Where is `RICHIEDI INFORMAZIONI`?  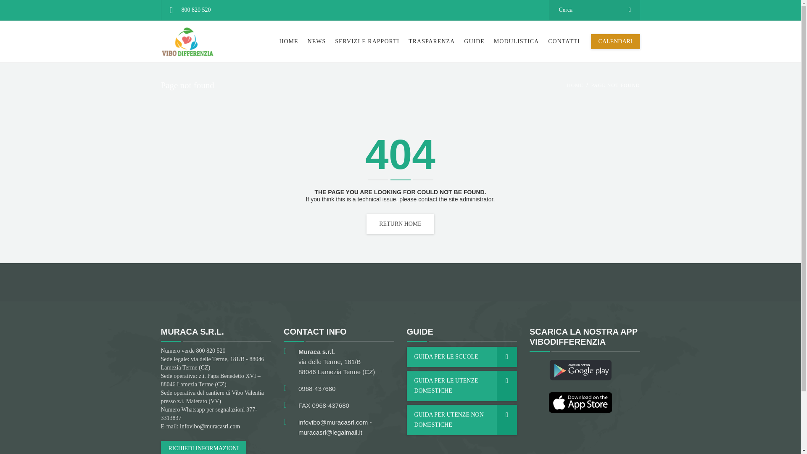
RICHIEDI INFORMAZIONI is located at coordinates (203, 447).